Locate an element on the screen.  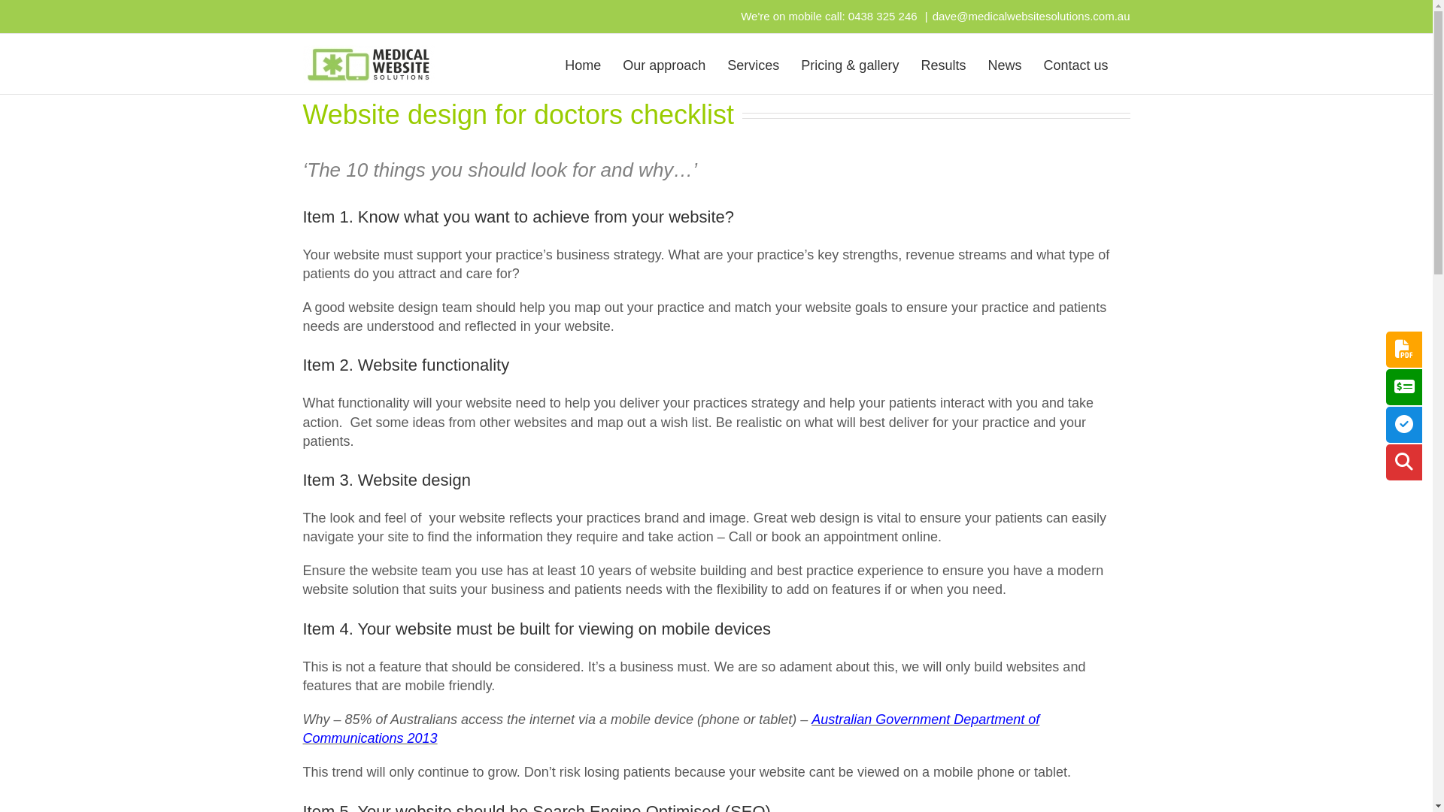
Our approach is located at coordinates (664, 64).